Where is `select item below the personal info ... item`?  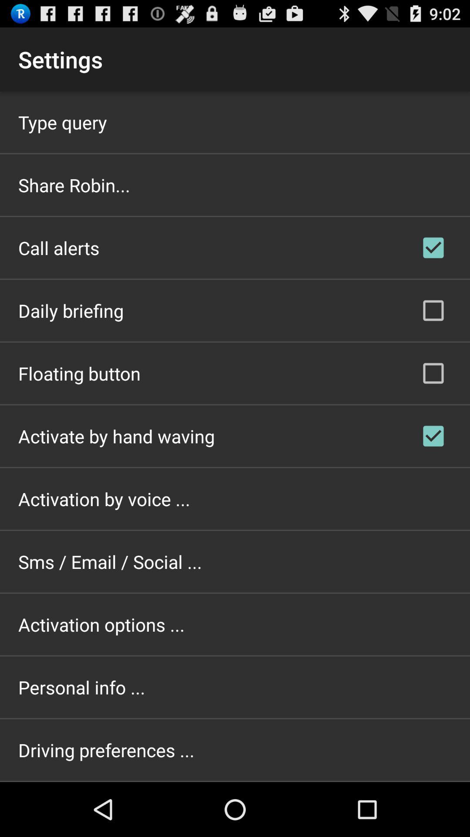
select item below the personal info ... item is located at coordinates (106, 750).